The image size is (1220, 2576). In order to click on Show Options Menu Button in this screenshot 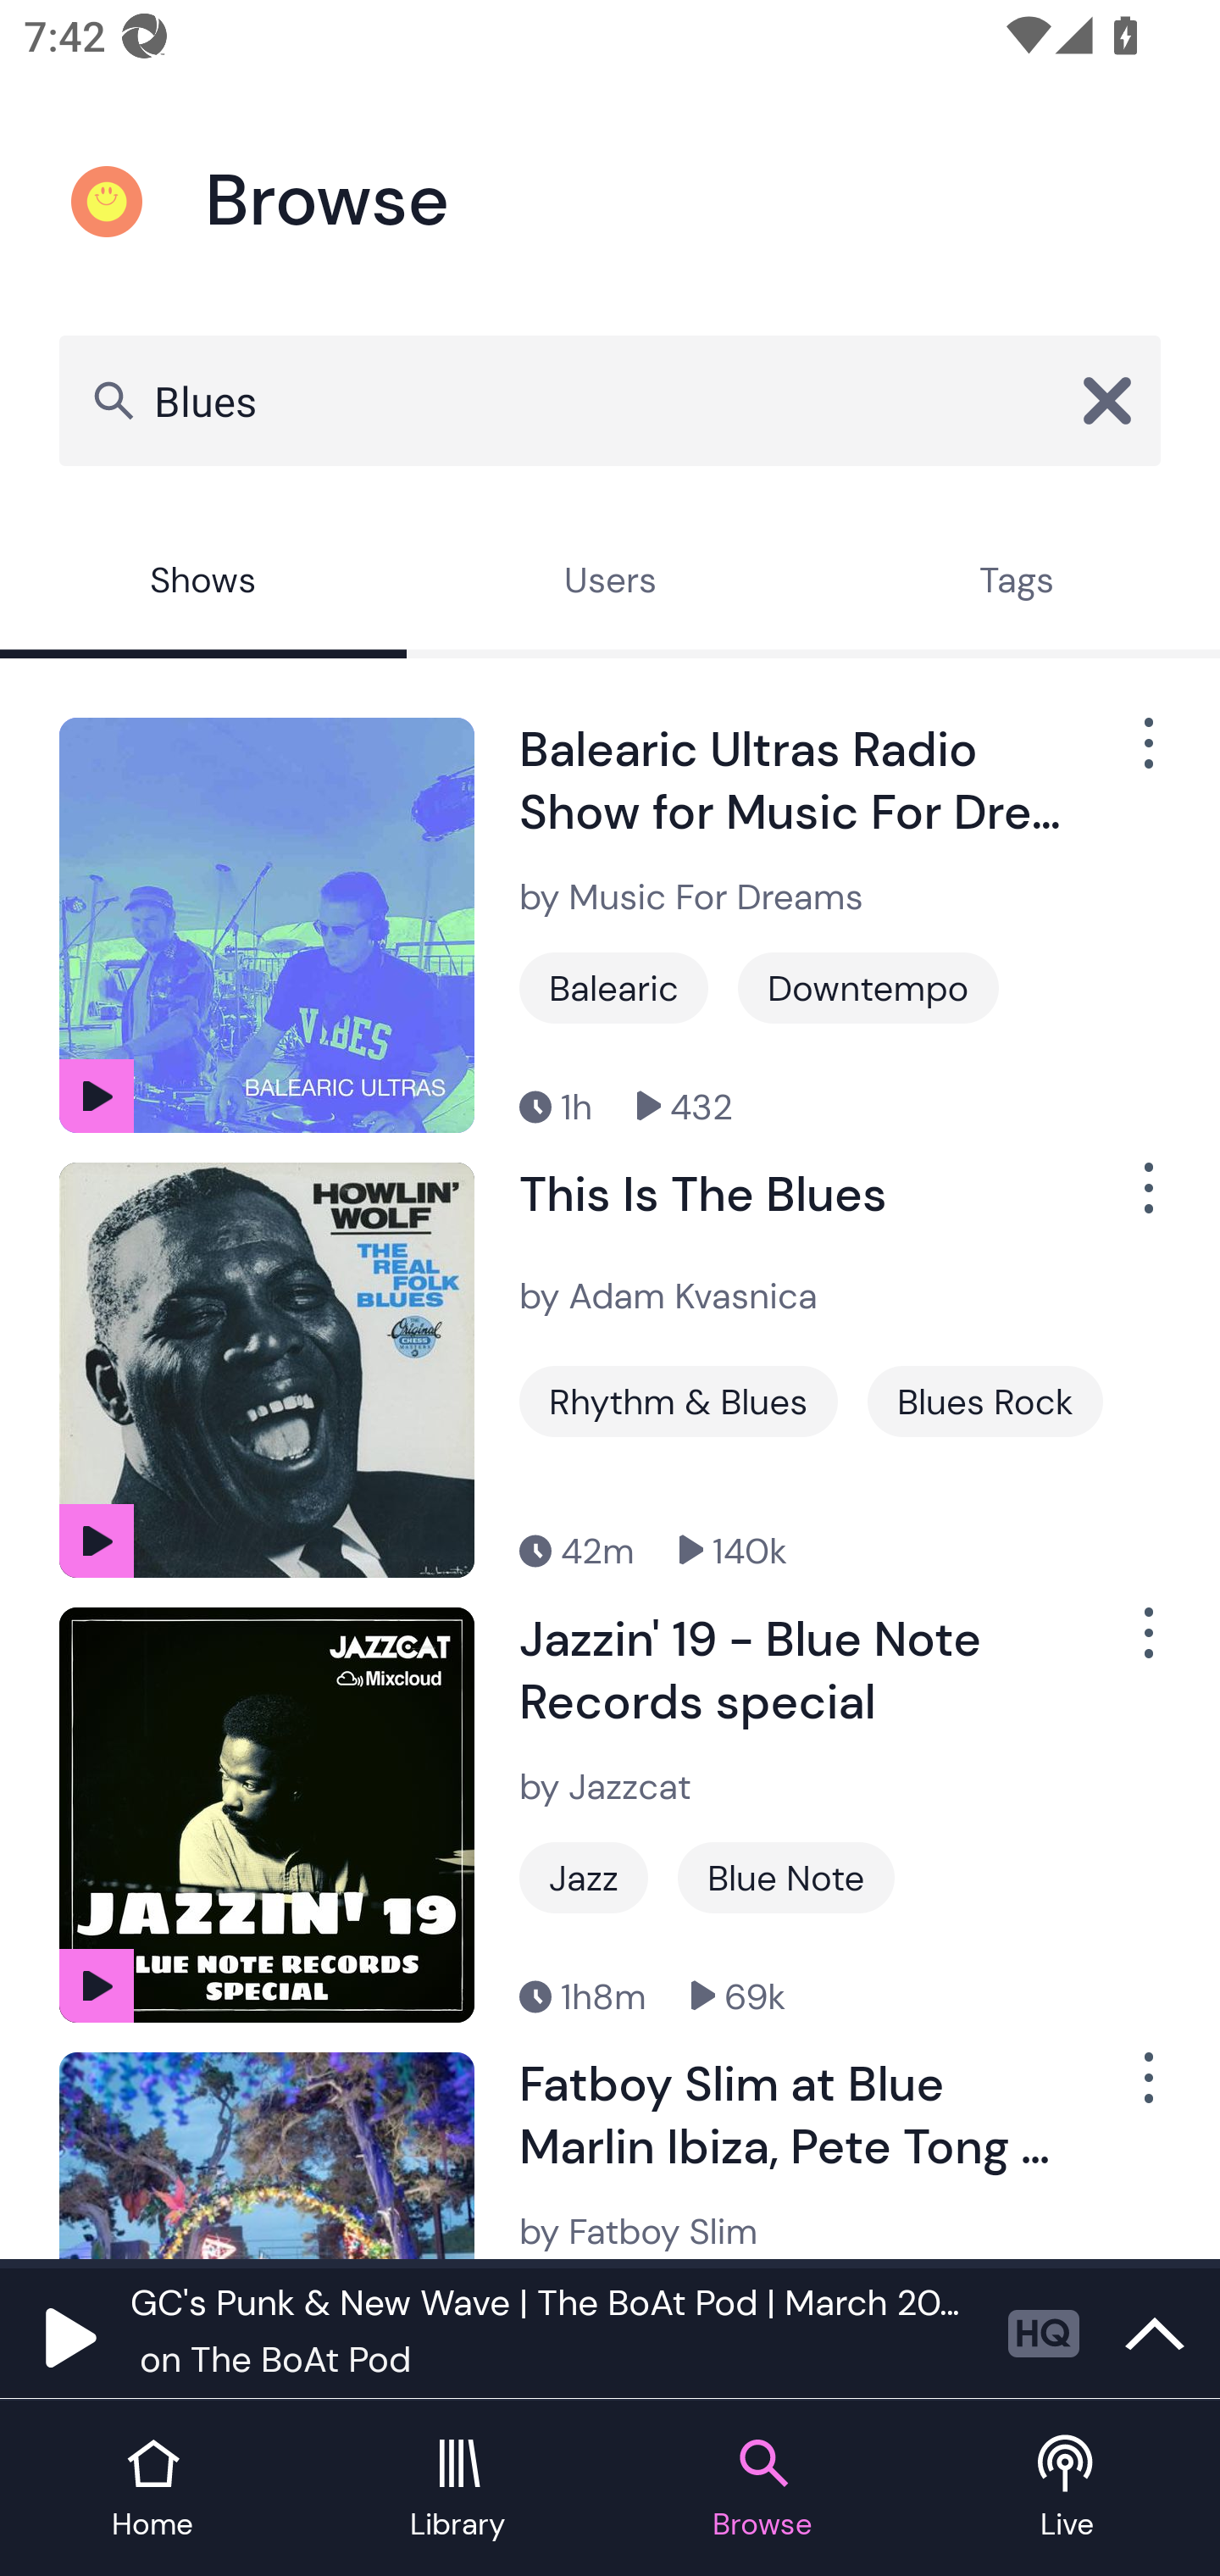, I will do `click(1145, 2091)`.